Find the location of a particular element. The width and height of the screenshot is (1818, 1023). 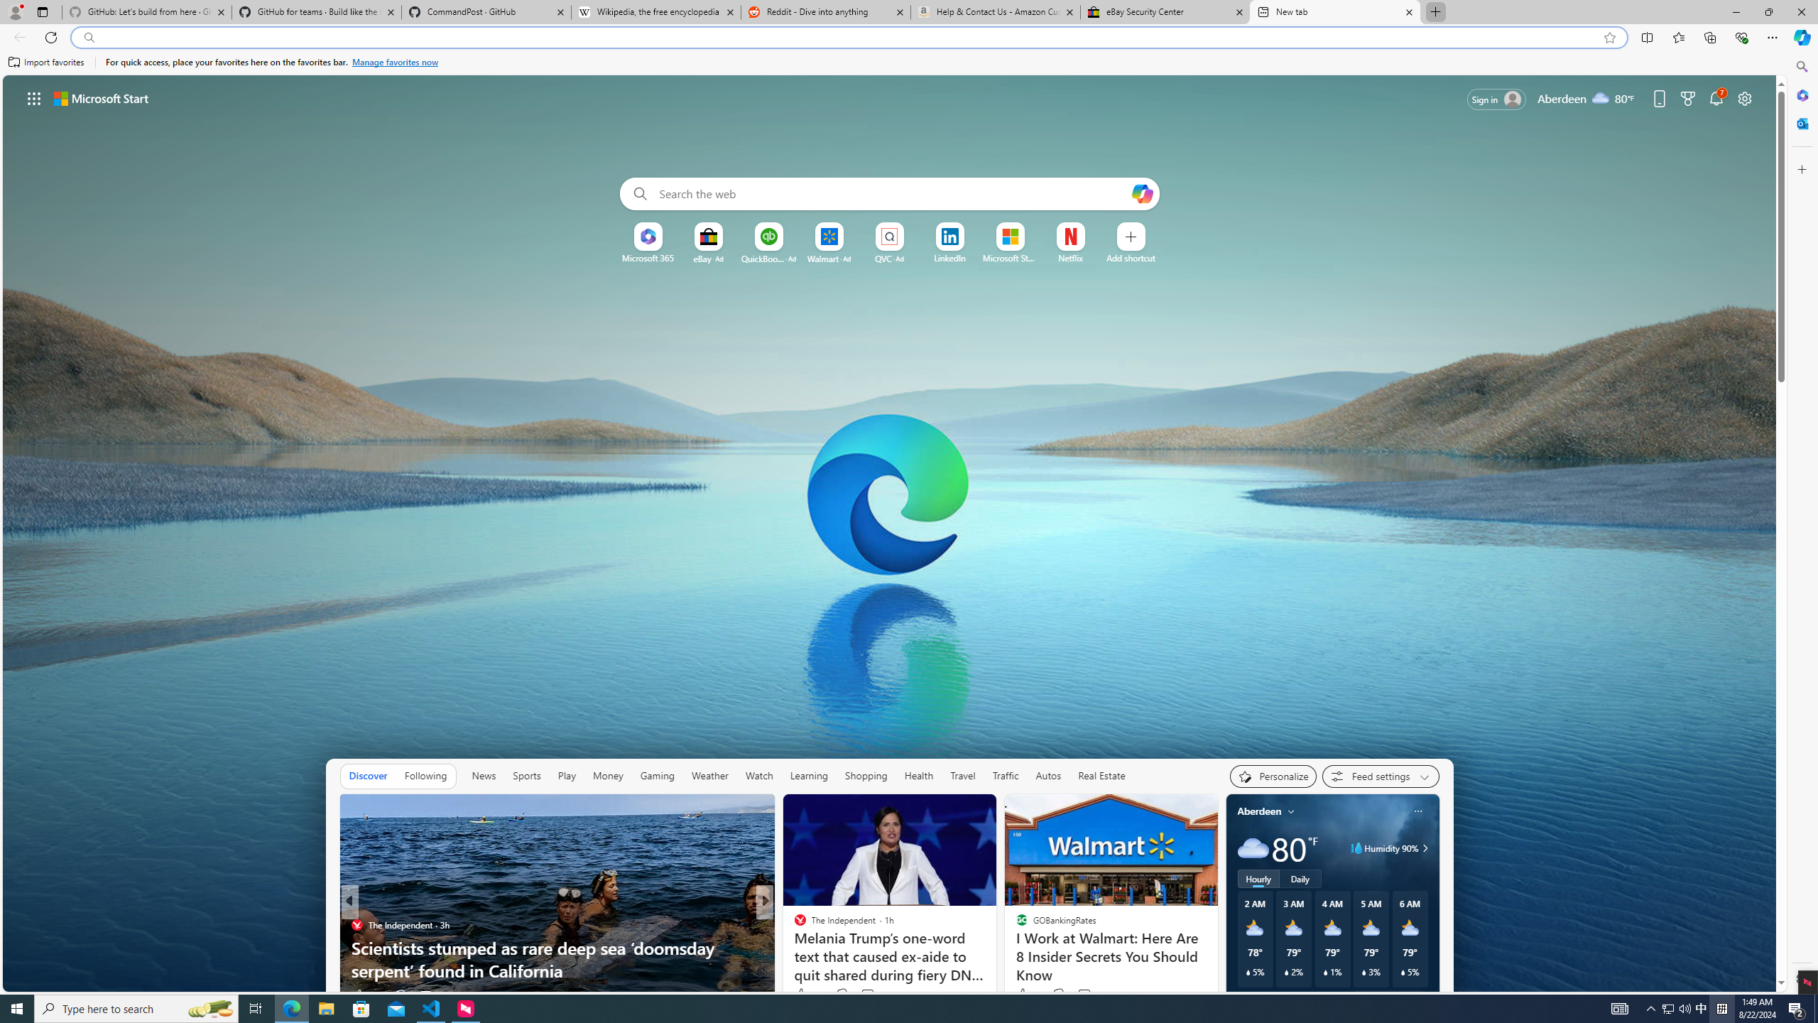

Class: weather-arrow-glyph is located at coordinates (1425, 848).